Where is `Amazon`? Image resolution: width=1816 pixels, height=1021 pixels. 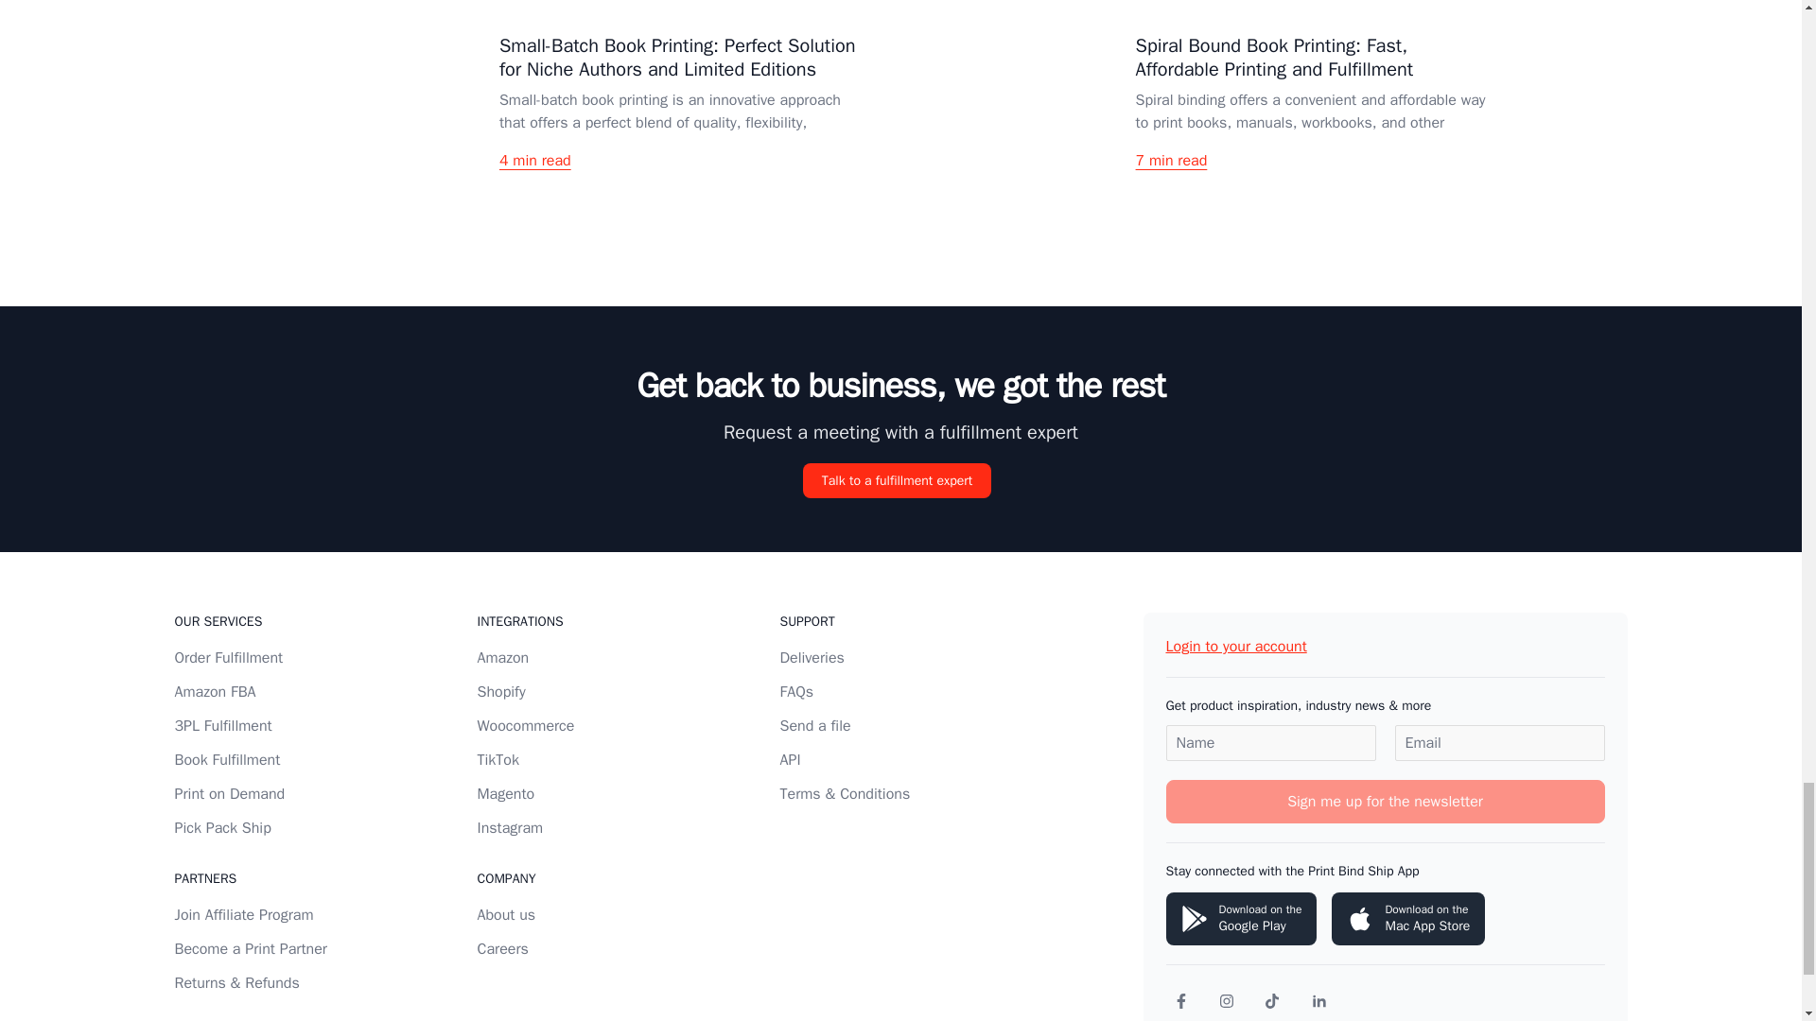
Amazon is located at coordinates (501, 658).